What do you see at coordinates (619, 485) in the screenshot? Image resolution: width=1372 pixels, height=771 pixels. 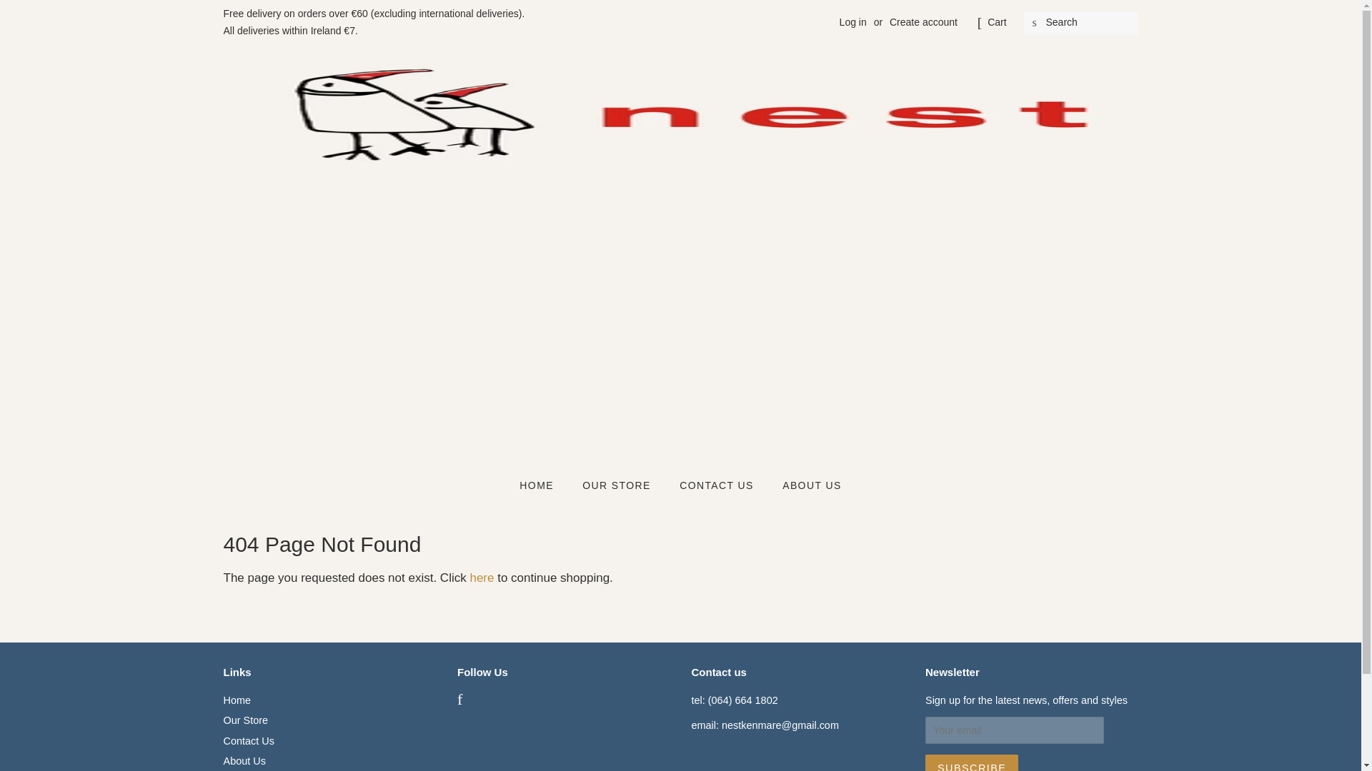 I see `OUR STORE` at bounding box center [619, 485].